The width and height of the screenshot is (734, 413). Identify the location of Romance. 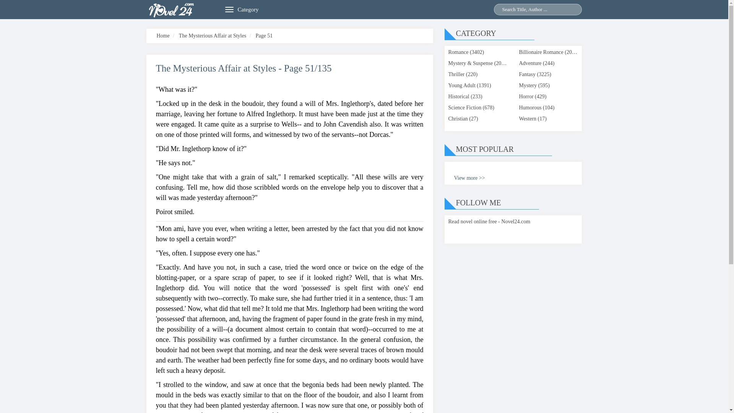
(458, 52).